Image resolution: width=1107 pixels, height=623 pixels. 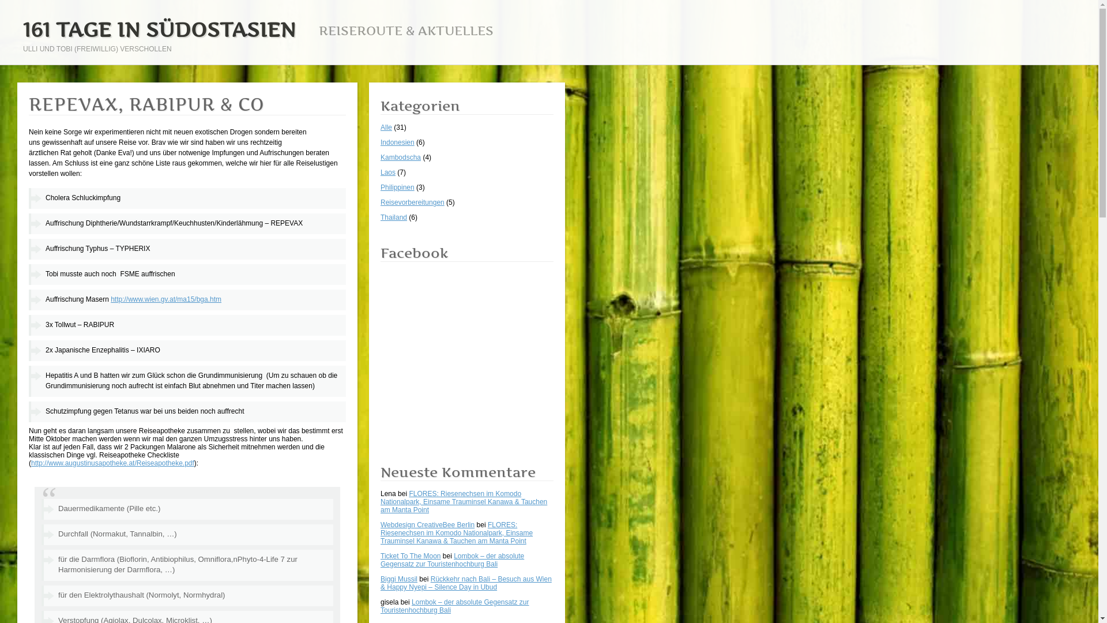 What do you see at coordinates (386, 127) in the screenshot?
I see `Alle` at bounding box center [386, 127].